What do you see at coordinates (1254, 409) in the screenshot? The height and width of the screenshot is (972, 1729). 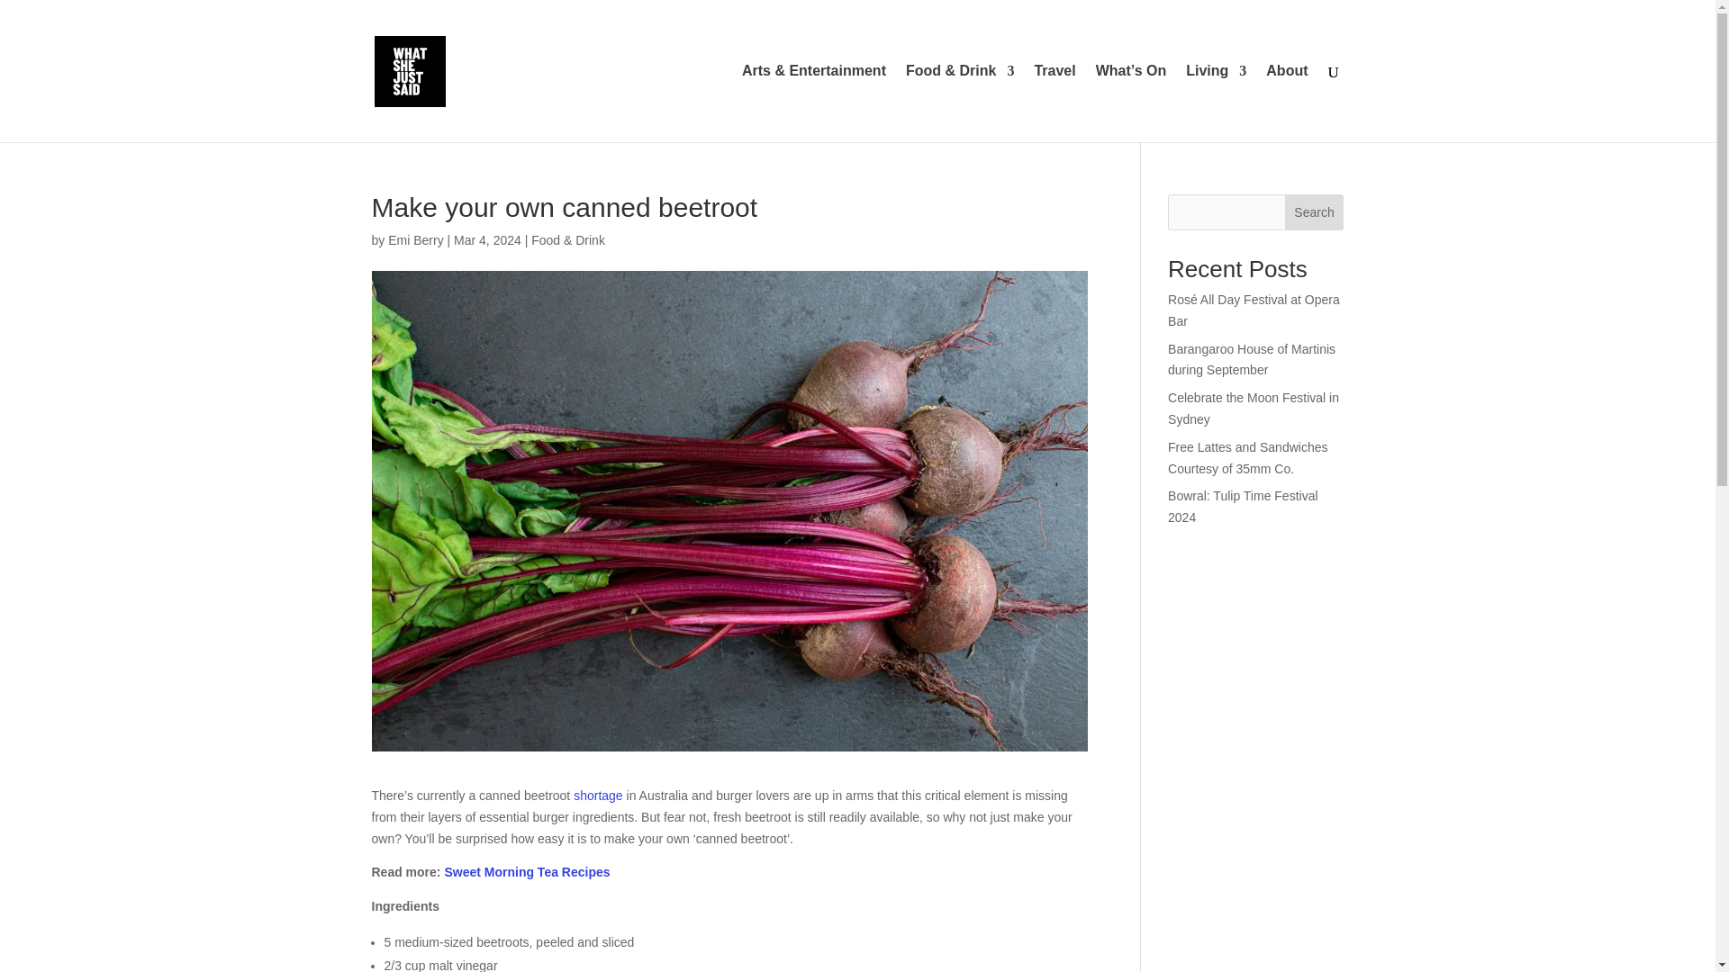 I see `Celebrate the Moon Festival in Sydney` at bounding box center [1254, 409].